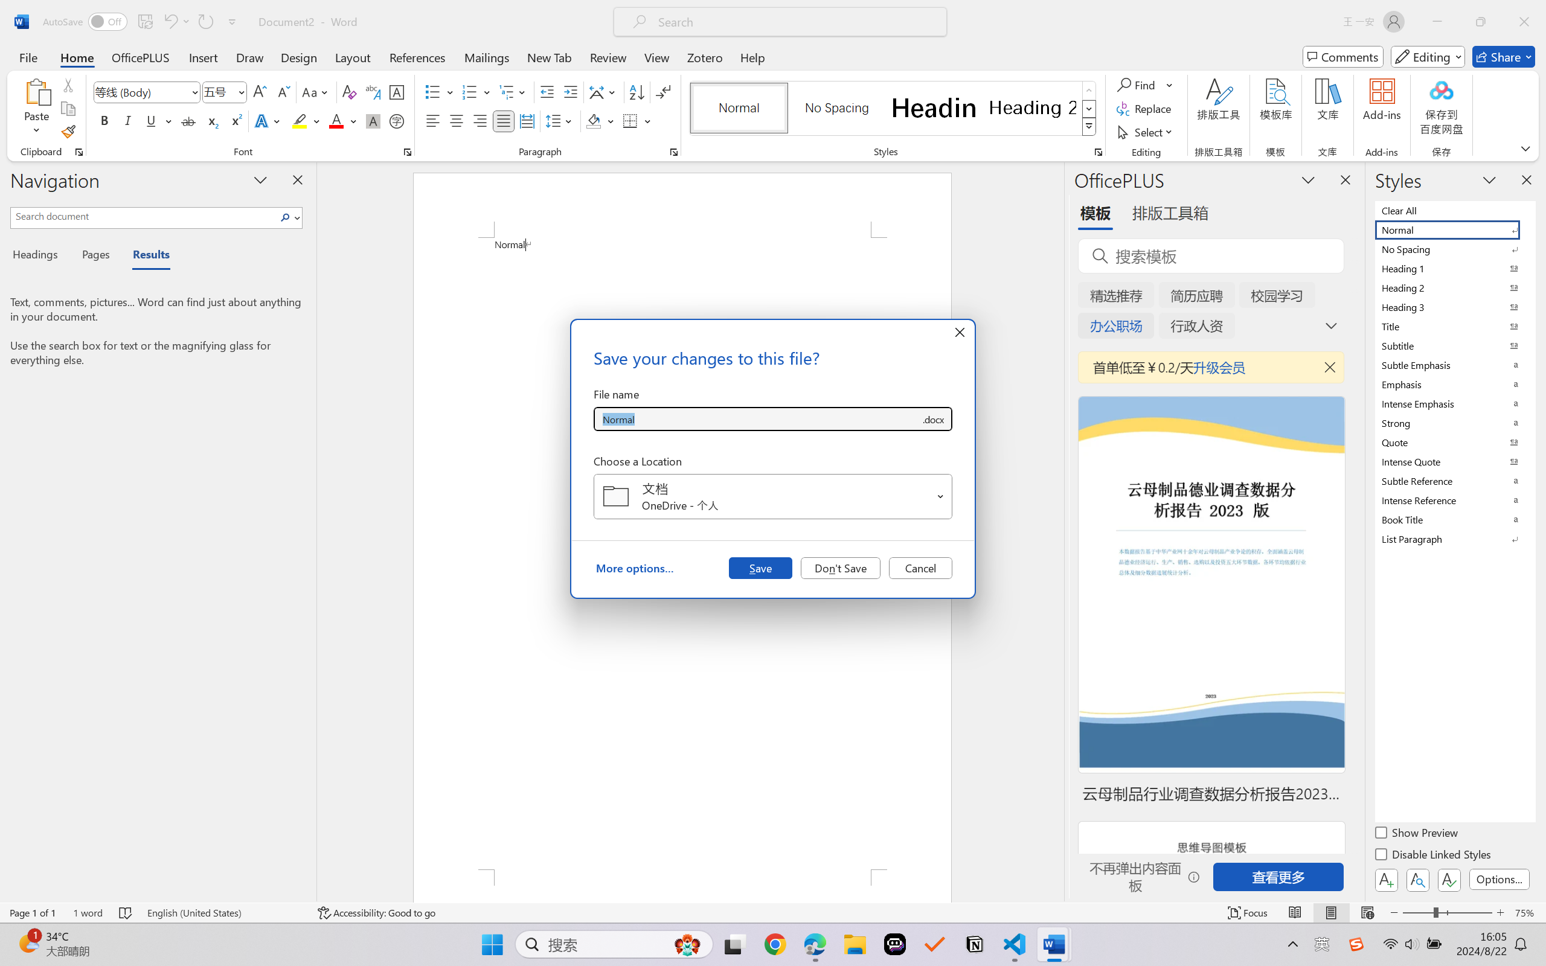  Describe the element at coordinates (600, 121) in the screenshot. I see `Shading` at that location.